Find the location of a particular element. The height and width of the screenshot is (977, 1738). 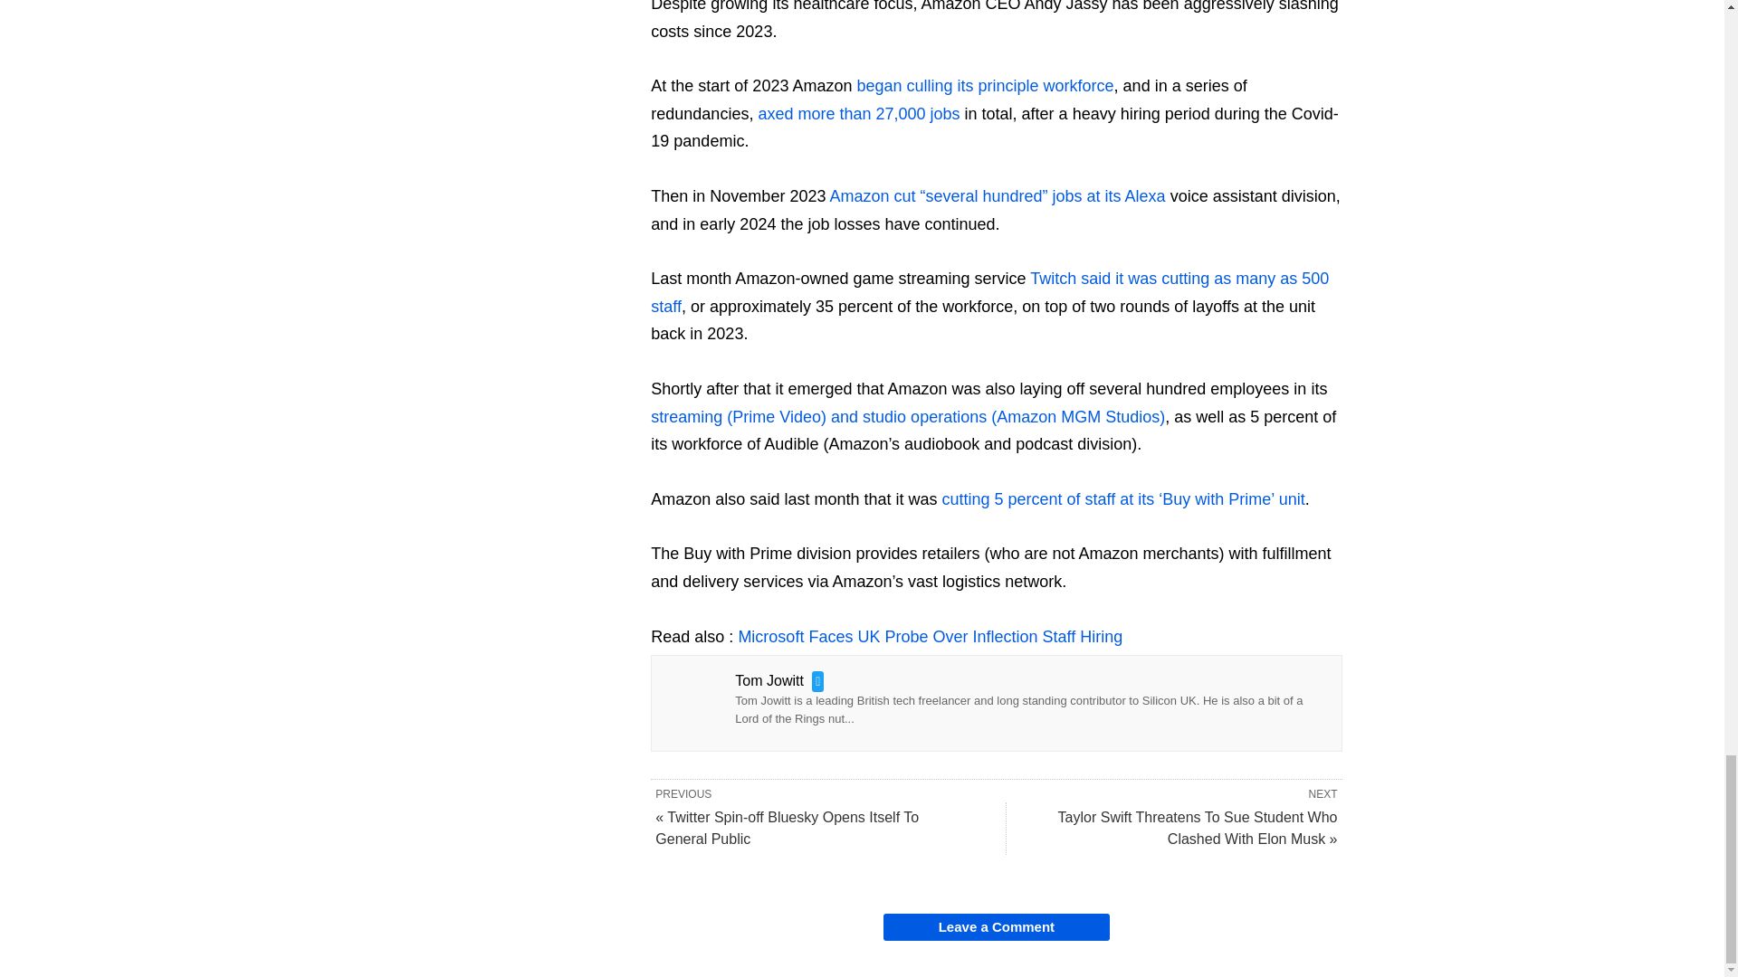

Leave a Comment is located at coordinates (996, 926).